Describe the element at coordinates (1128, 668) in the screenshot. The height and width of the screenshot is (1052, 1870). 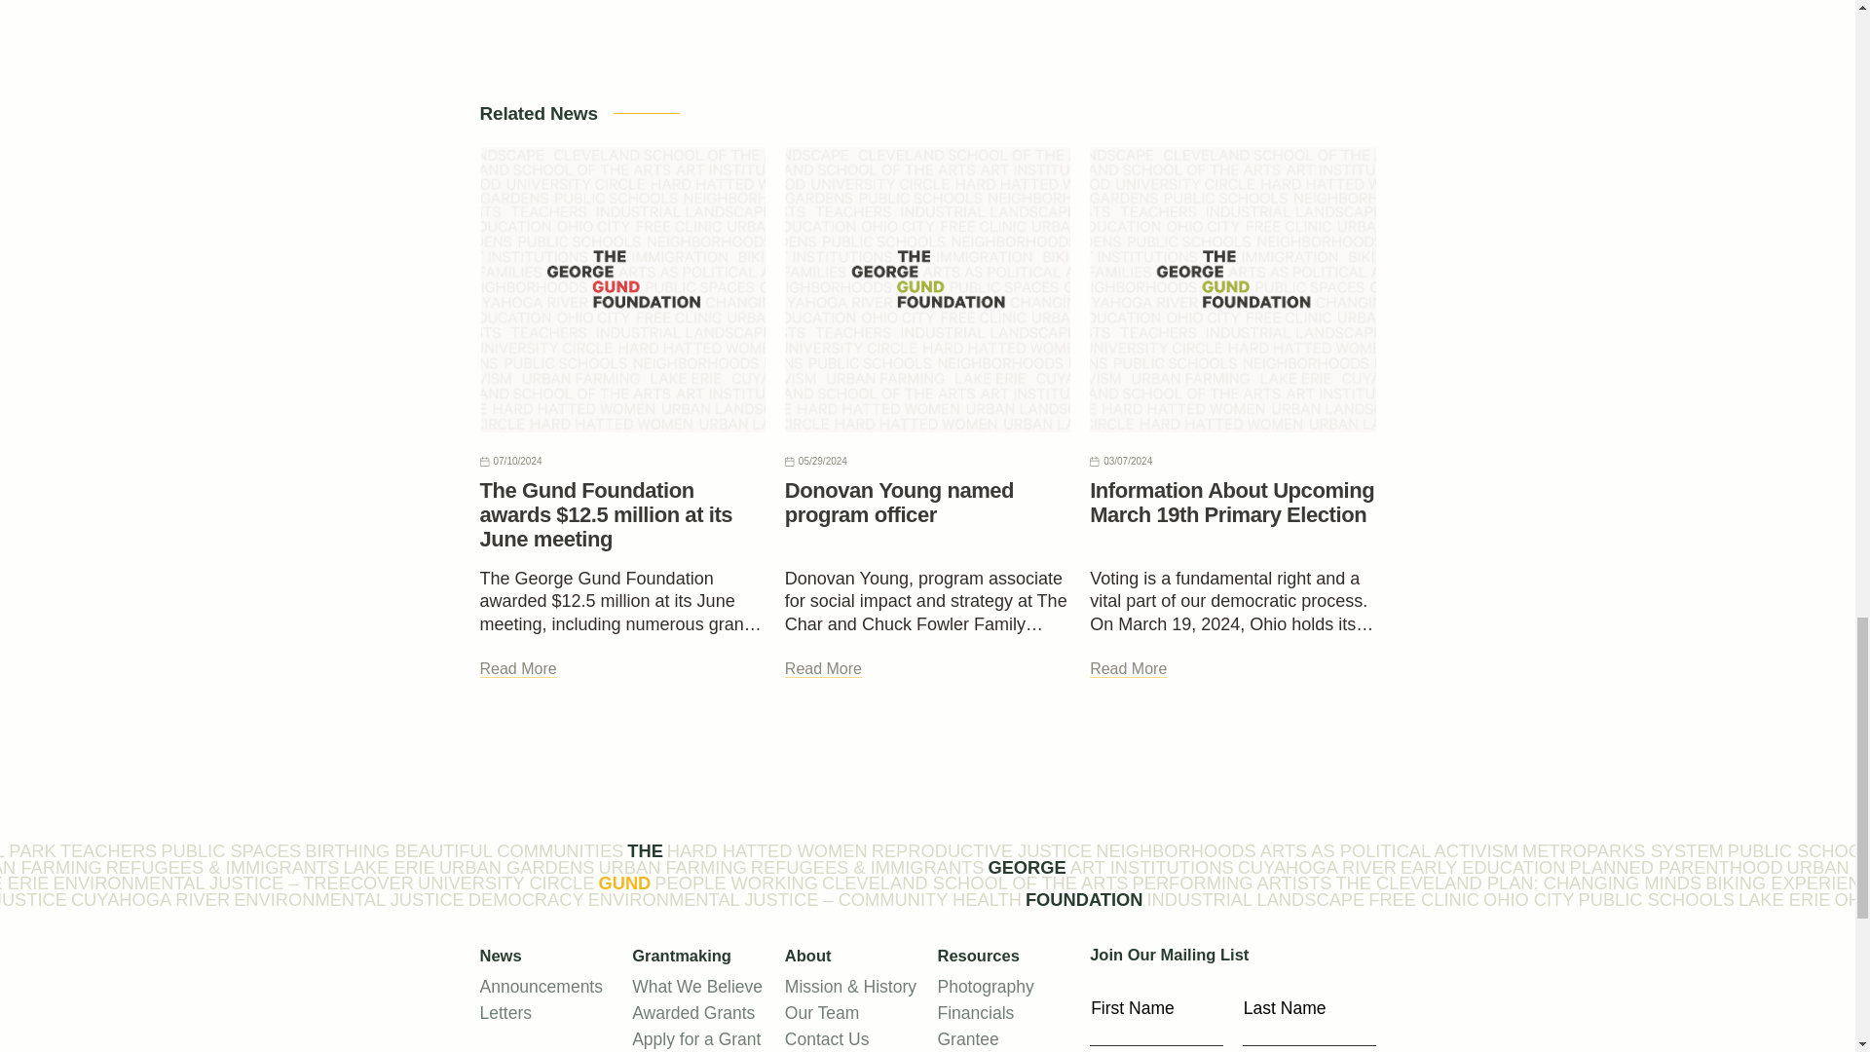
I see `Read More` at that location.